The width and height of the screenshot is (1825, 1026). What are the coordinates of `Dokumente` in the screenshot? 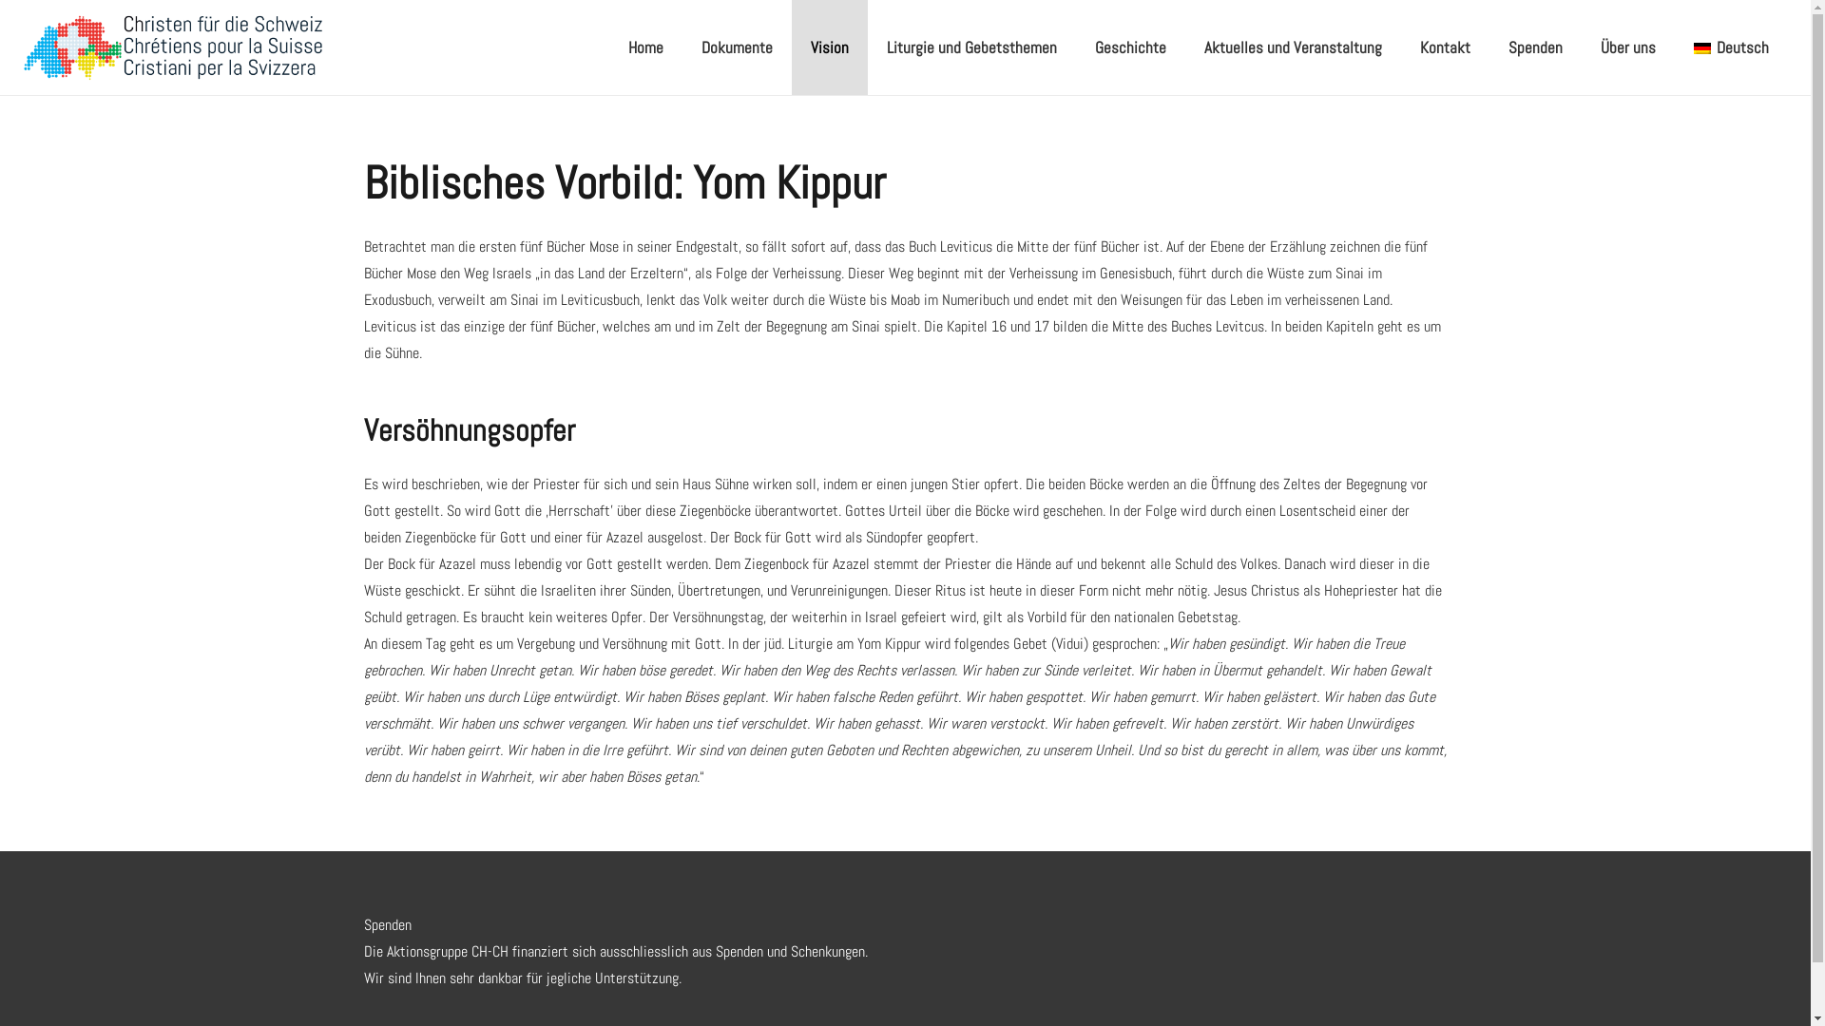 It's located at (738, 47).